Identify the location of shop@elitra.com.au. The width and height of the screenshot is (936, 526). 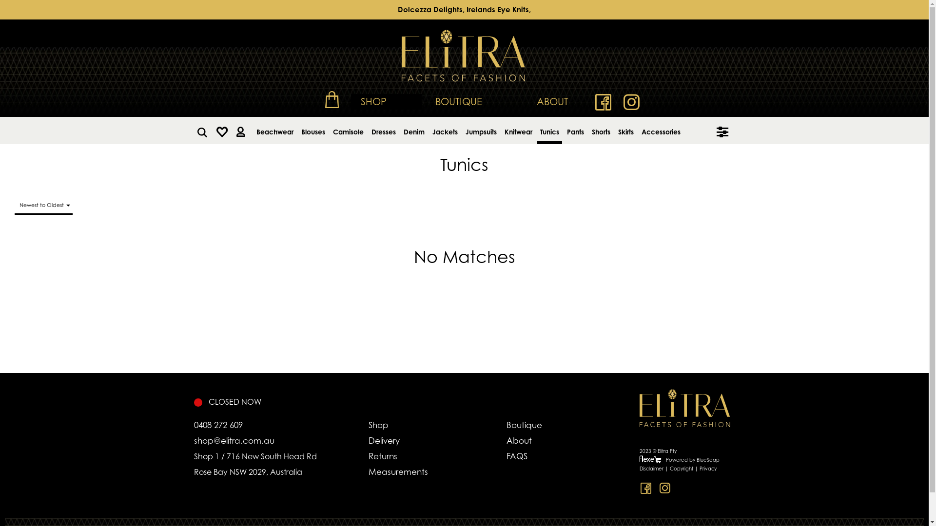
(281, 441).